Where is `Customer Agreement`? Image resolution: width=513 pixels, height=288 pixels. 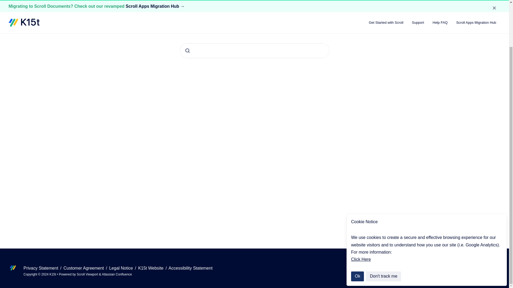
Customer Agreement is located at coordinates (84, 268).